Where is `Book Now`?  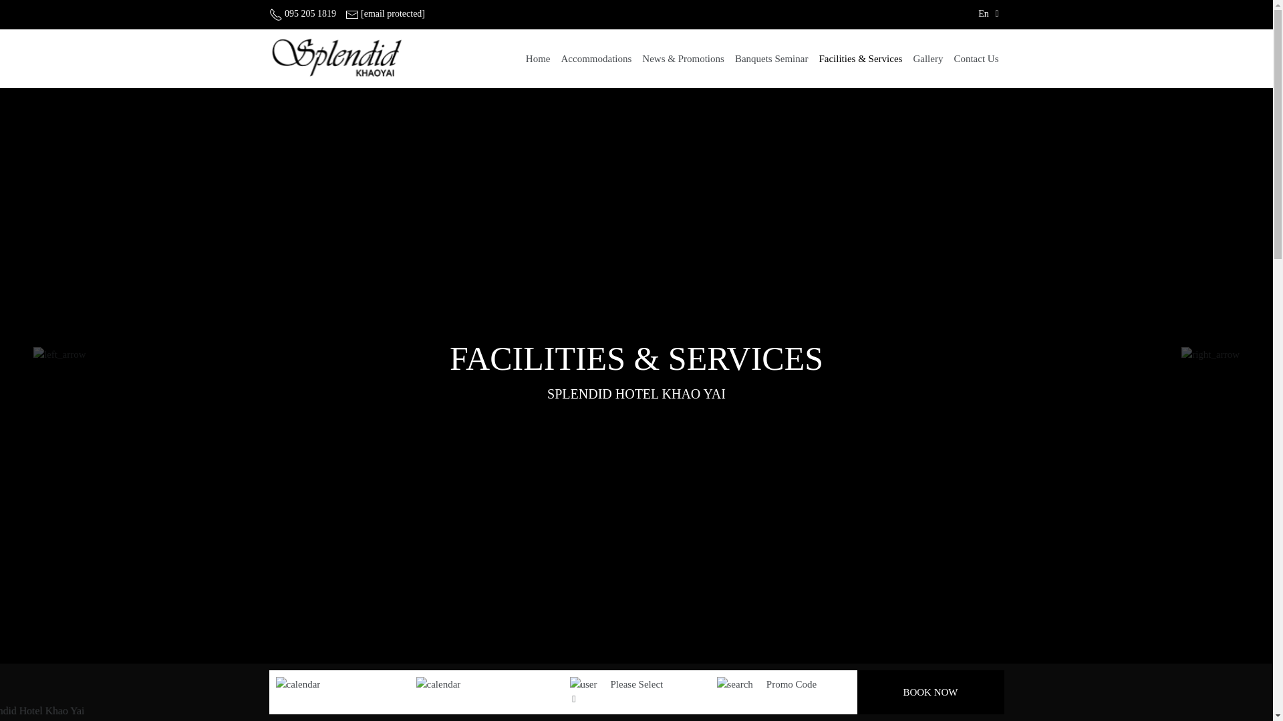
Book Now is located at coordinates (930, 693).